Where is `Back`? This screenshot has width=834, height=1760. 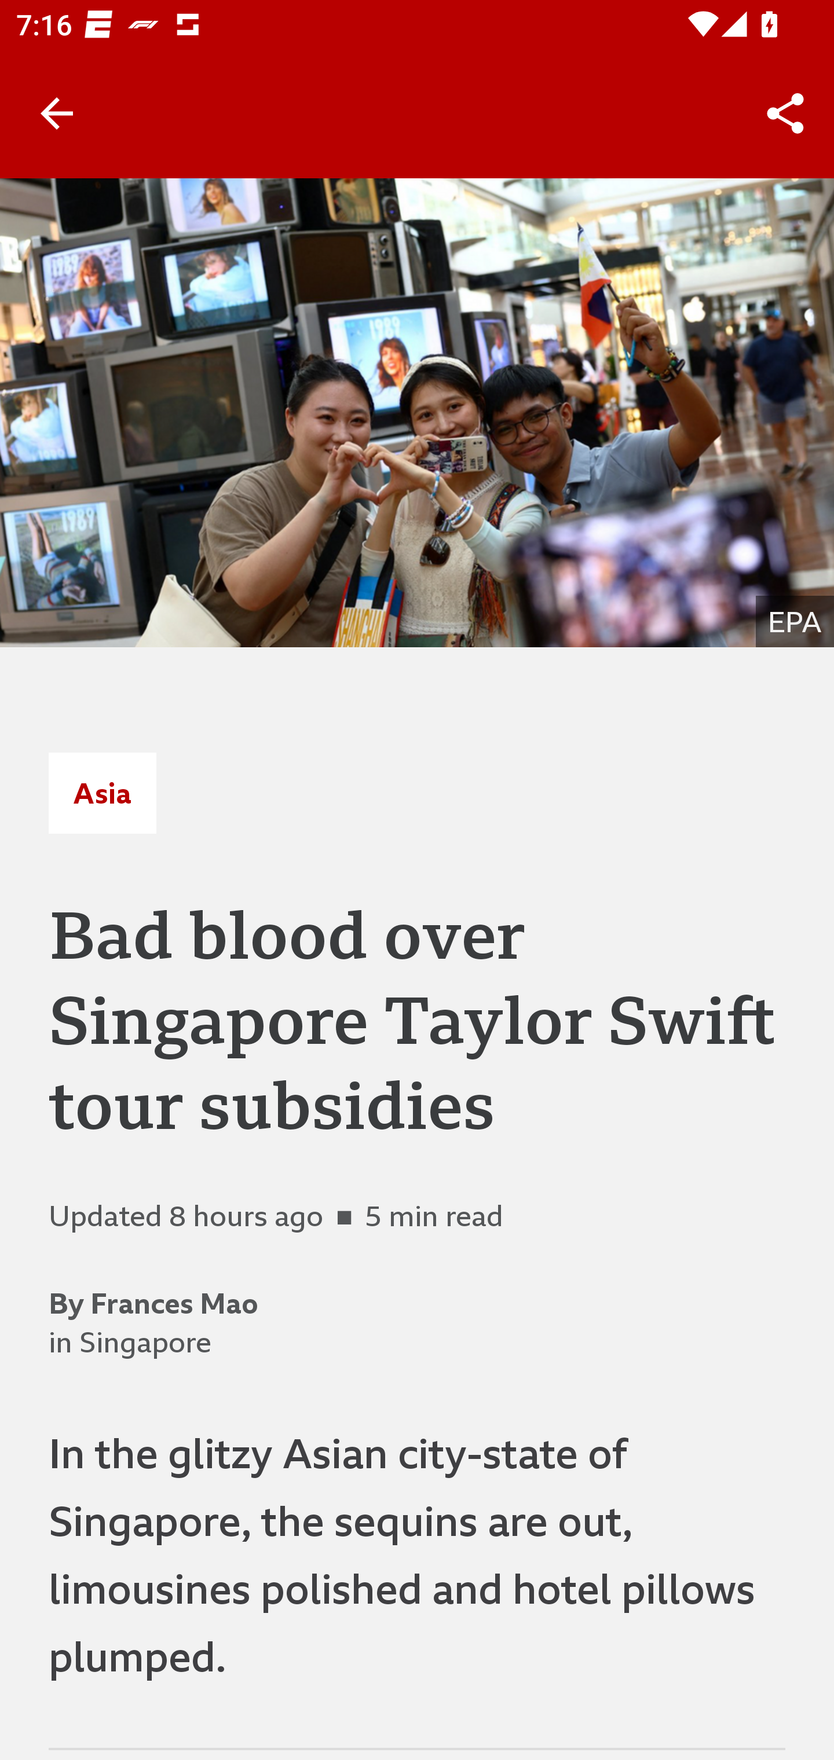 Back is located at coordinates (57, 113).